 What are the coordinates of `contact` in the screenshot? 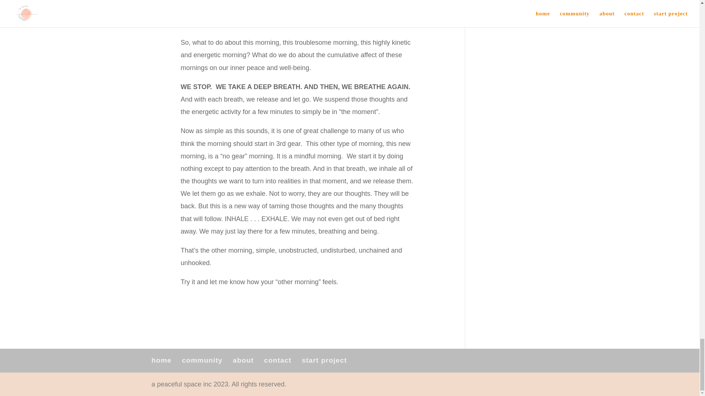 It's located at (278, 360).